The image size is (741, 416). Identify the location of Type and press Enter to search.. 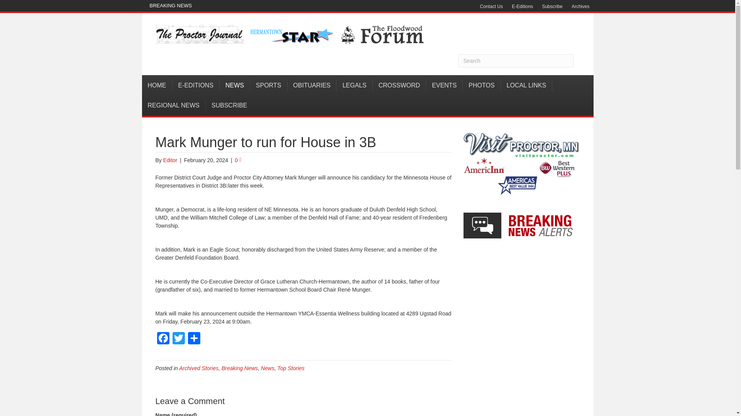
(516, 61).